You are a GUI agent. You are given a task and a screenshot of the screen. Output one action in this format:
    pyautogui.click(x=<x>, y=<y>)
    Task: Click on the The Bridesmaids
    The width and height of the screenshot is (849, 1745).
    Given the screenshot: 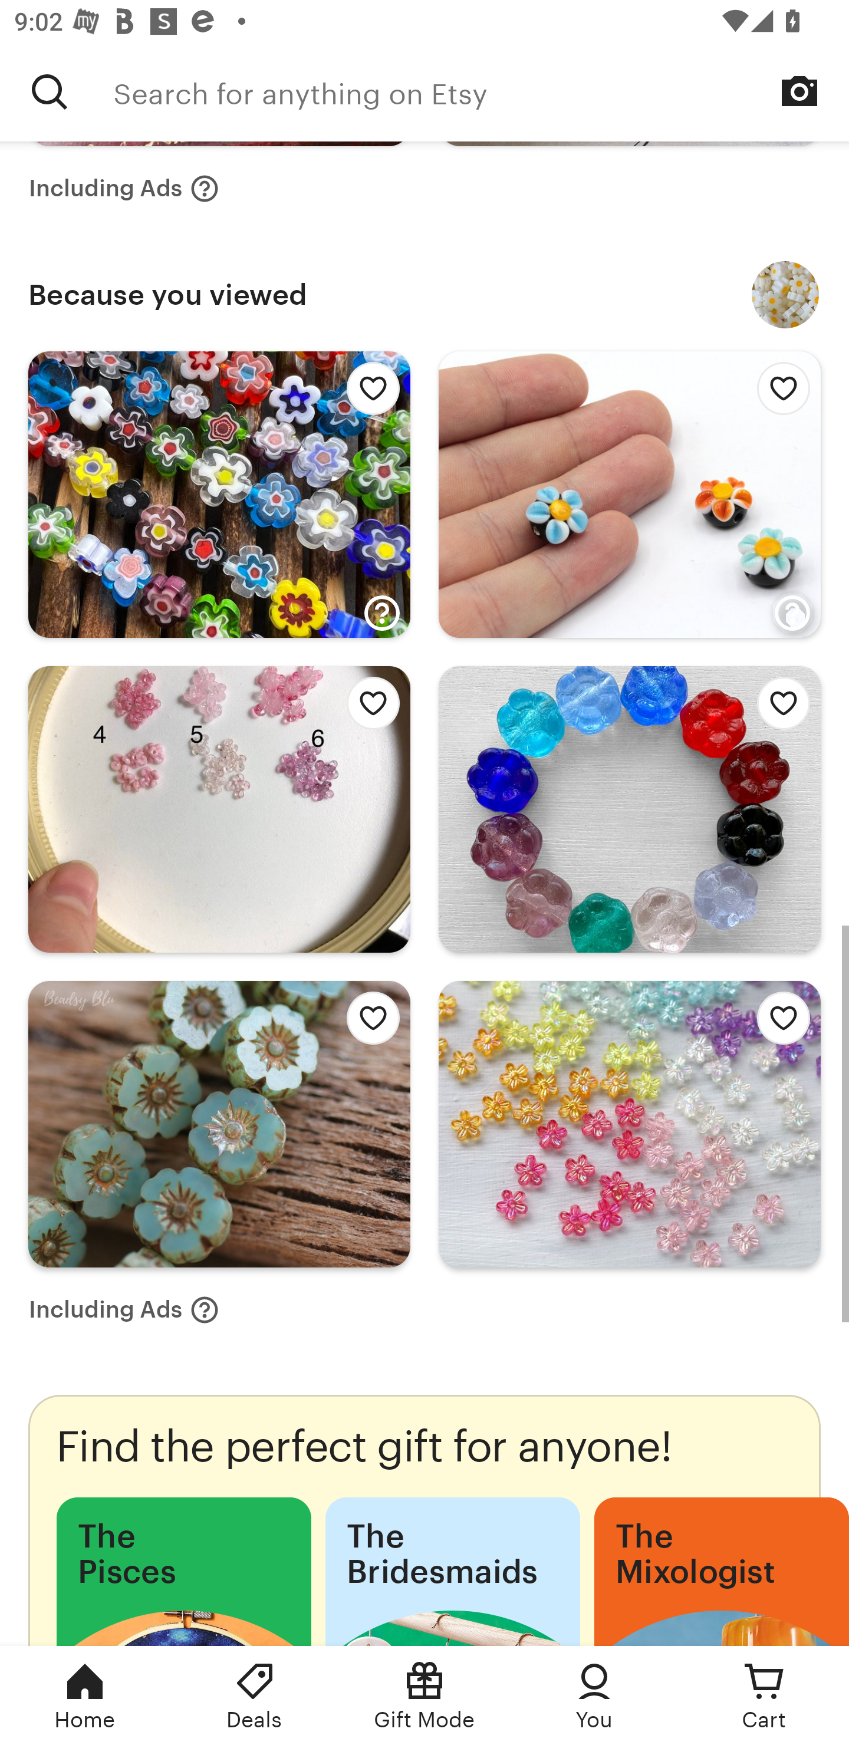 What is the action you would take?
    pyautogui.click(x=452, y=1571)
    